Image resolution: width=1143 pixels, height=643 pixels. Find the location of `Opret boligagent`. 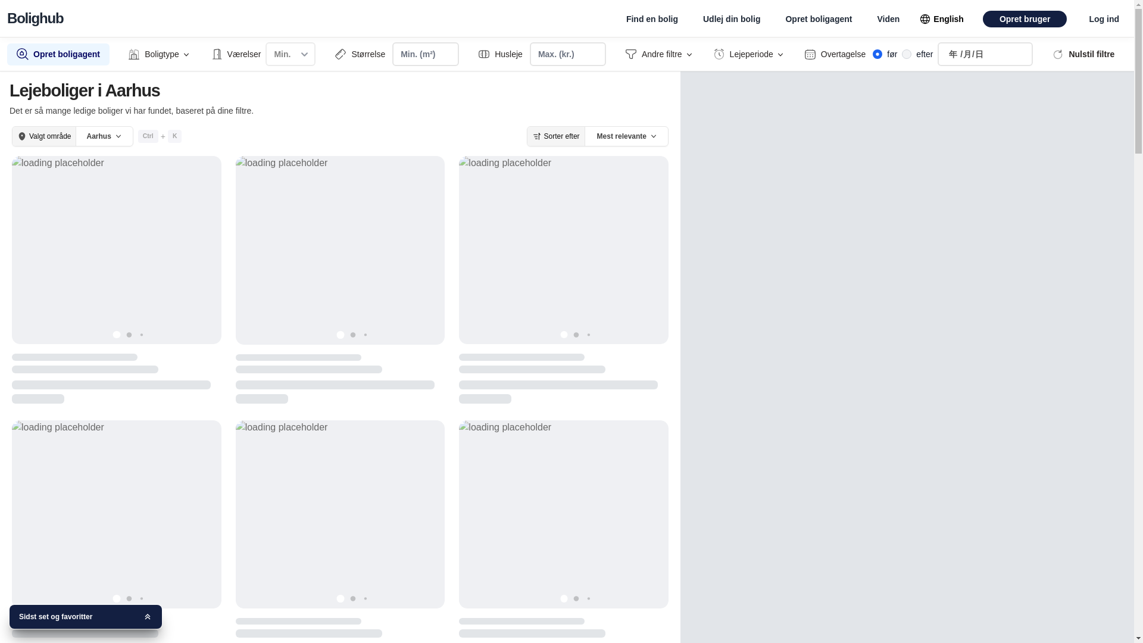

Opret boligagent is located at coordinates (818, 19).